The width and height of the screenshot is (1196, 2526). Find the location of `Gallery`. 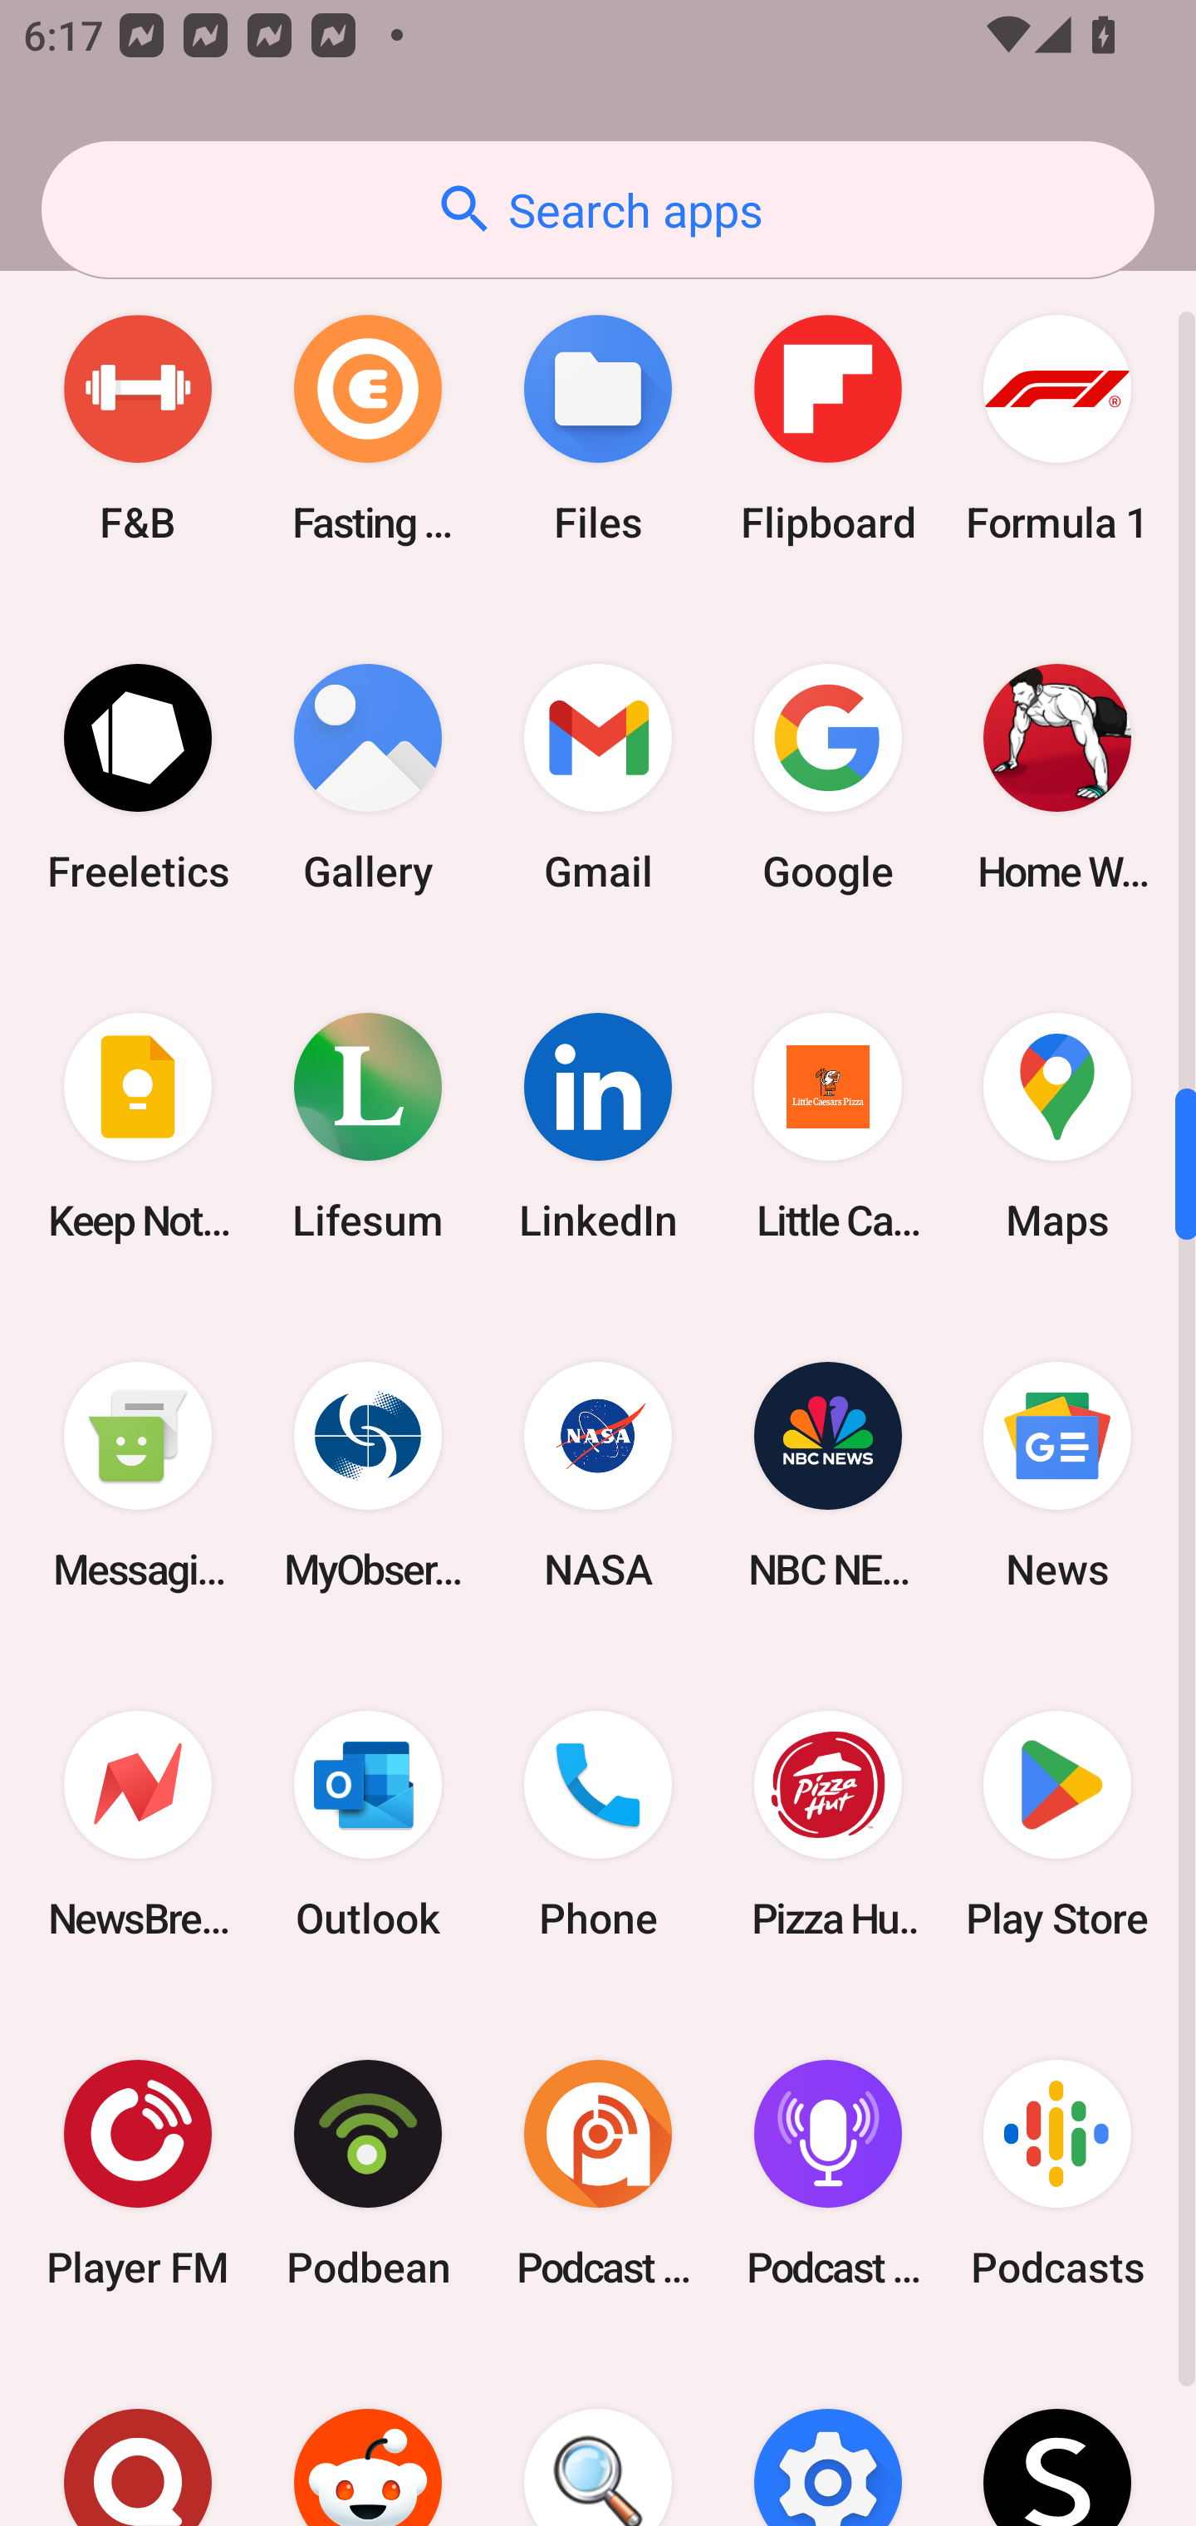

Gallery is located at coordinates (368, 778).